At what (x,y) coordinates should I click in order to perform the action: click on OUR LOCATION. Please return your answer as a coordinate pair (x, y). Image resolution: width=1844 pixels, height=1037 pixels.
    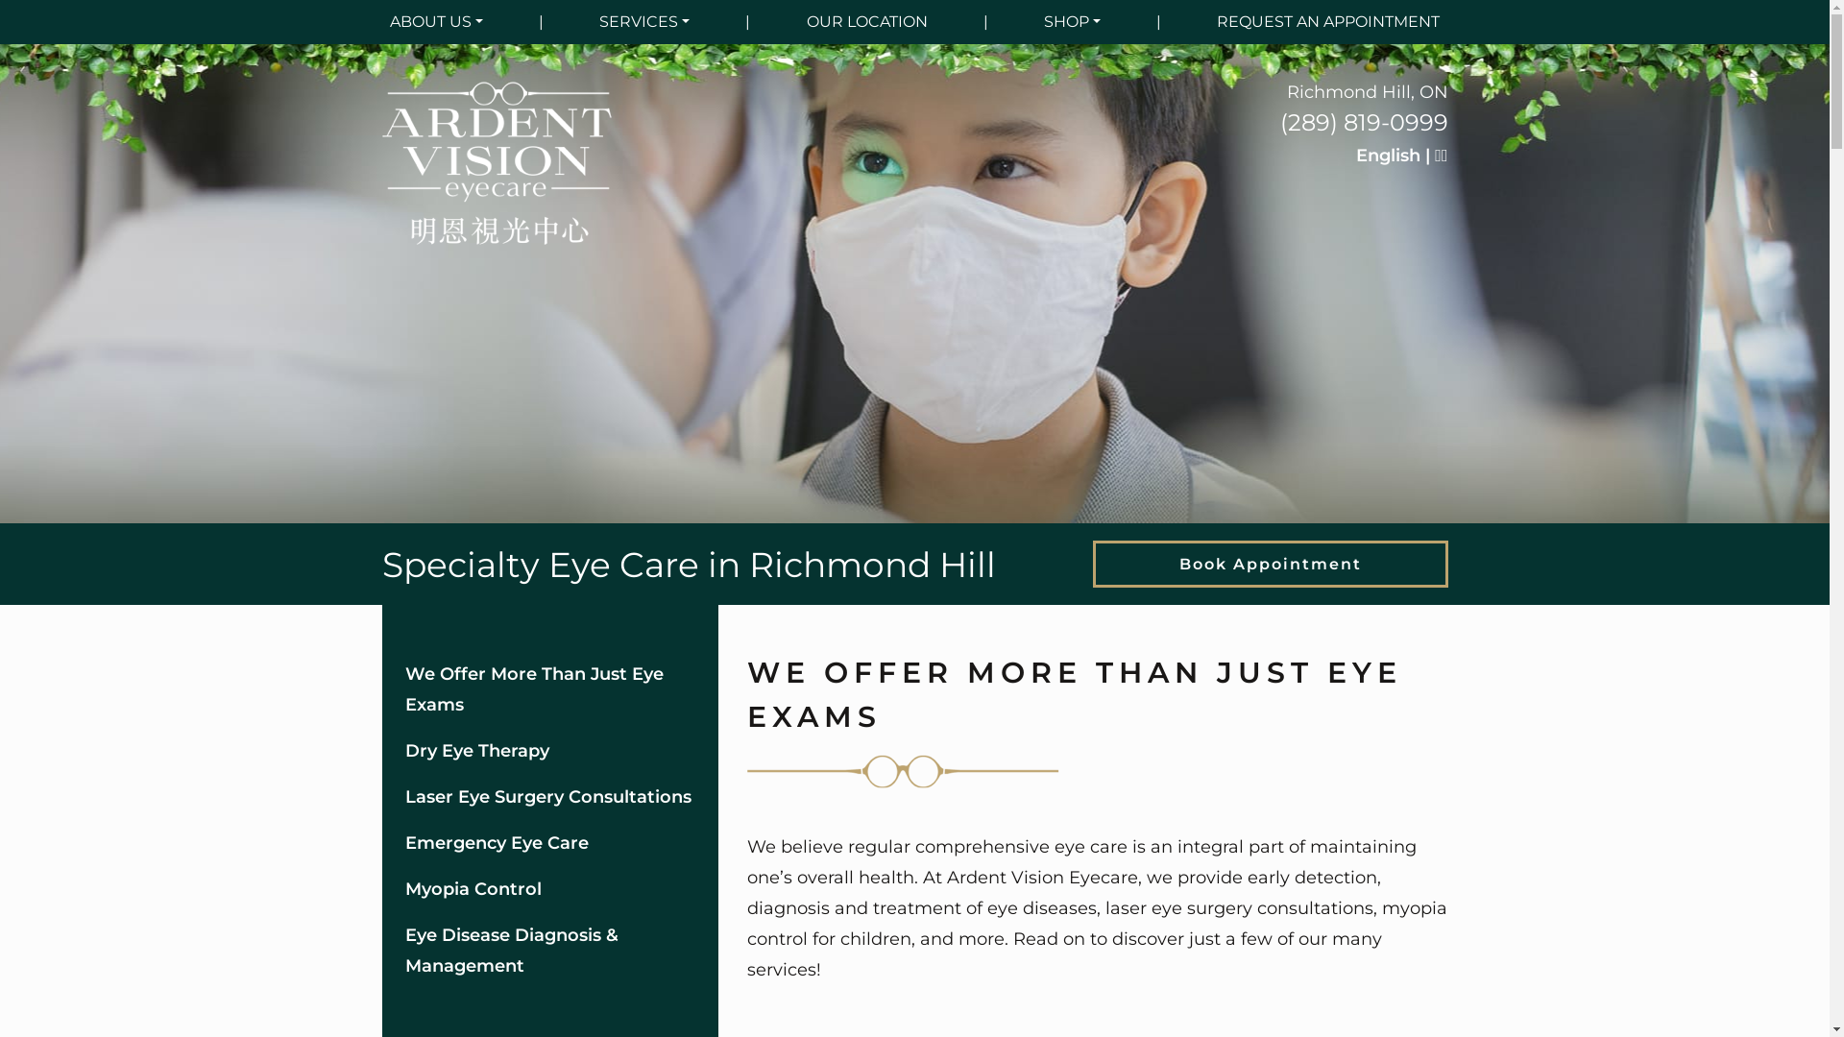
    Looking at the image, I should click on (867, 22).